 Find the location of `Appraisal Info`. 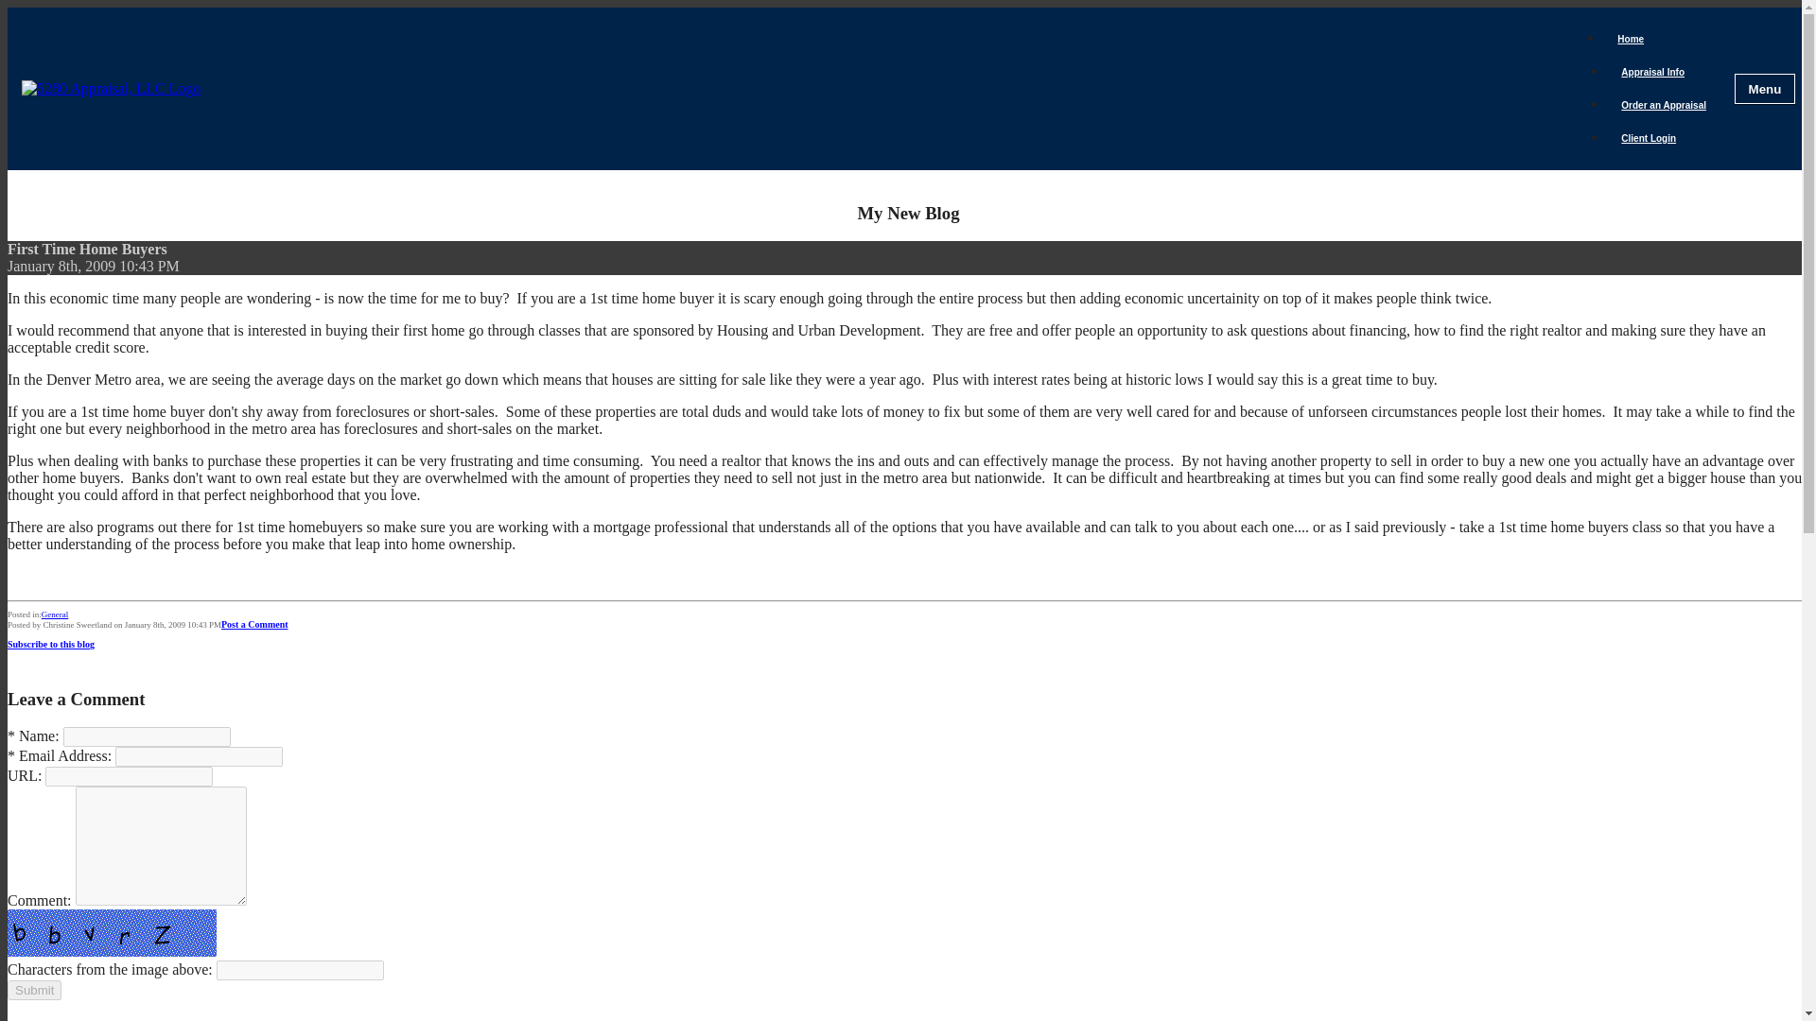

Appraisal Info is located at coordinates (1652, 72).